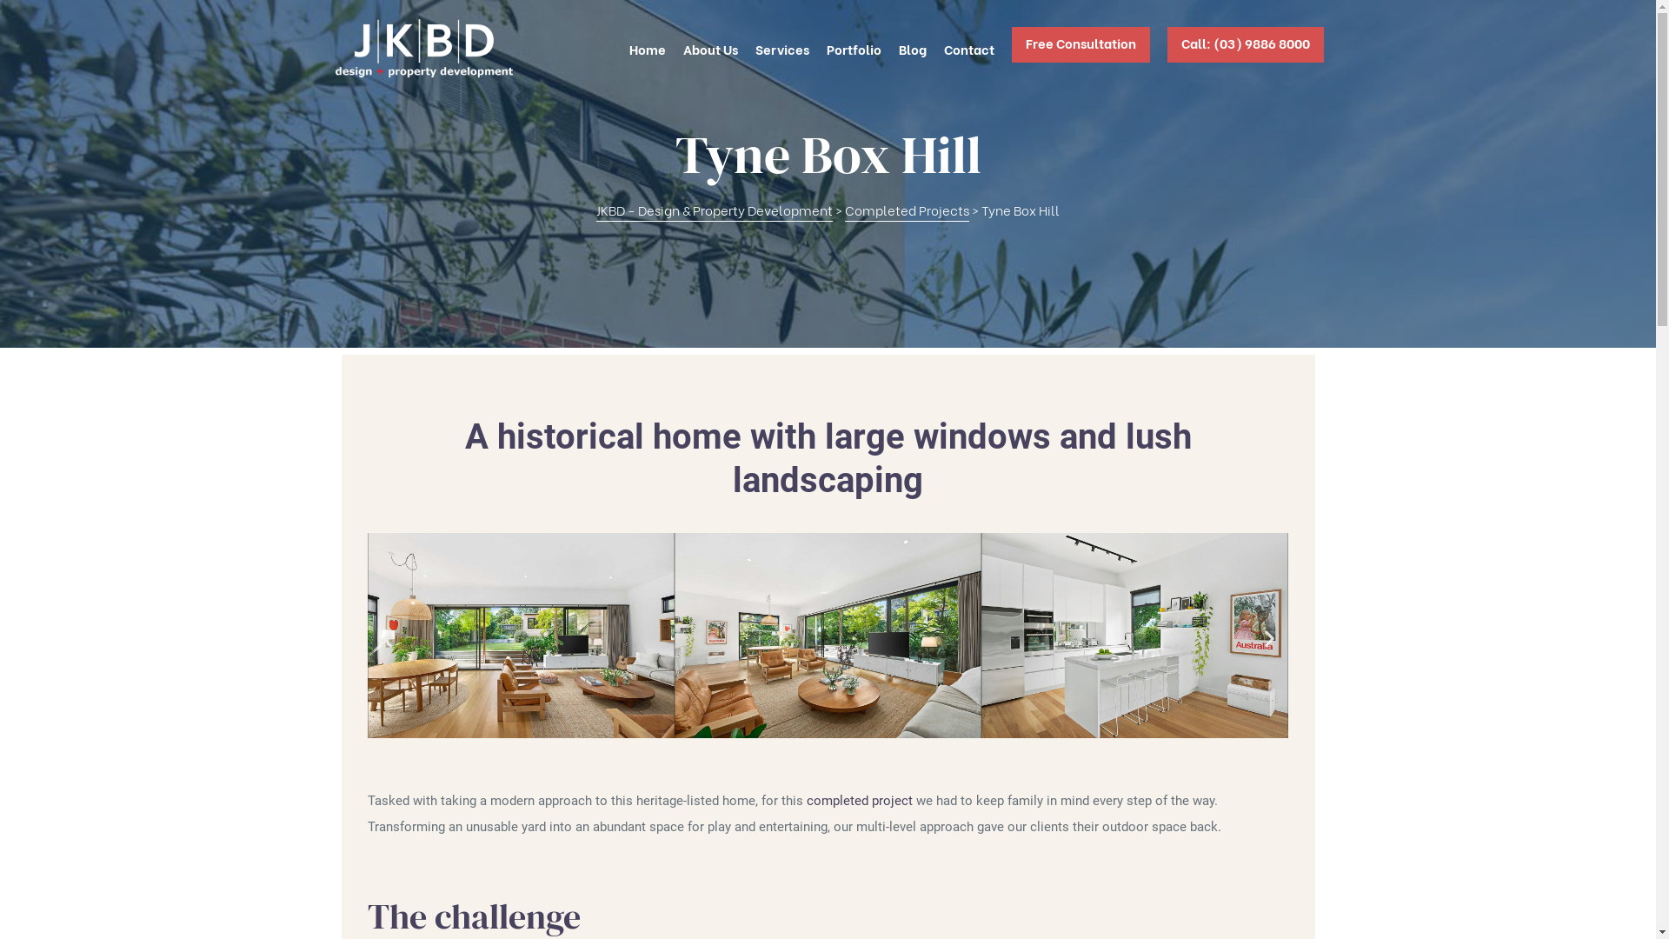 This screenshot has height=939, width=1669. What do you see at coordinates (1081, 49) in the screenshot?
I see `Free Consultation` at bounding box center [1081, 49].